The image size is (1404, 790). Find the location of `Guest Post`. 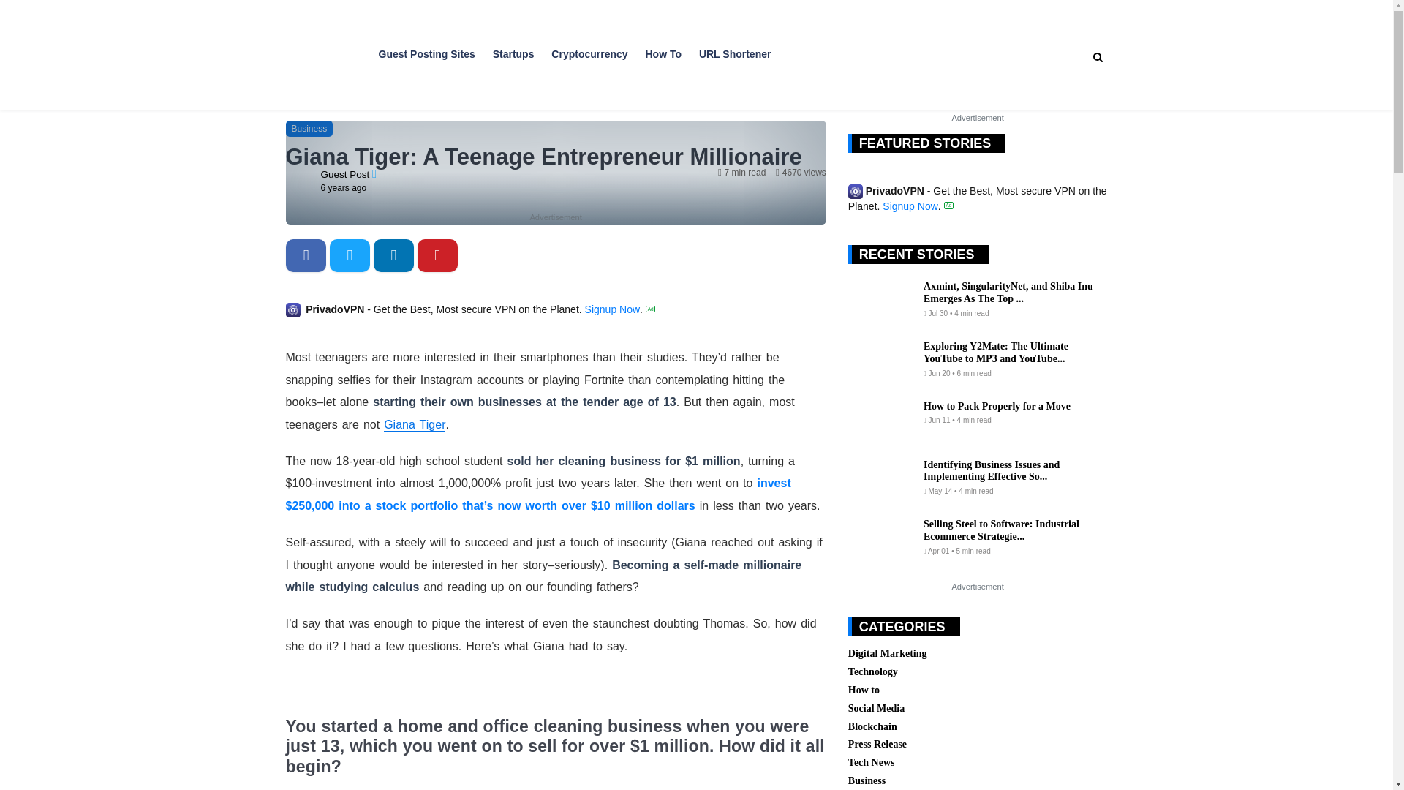

Guest Post is located at coordinates (345, 174).